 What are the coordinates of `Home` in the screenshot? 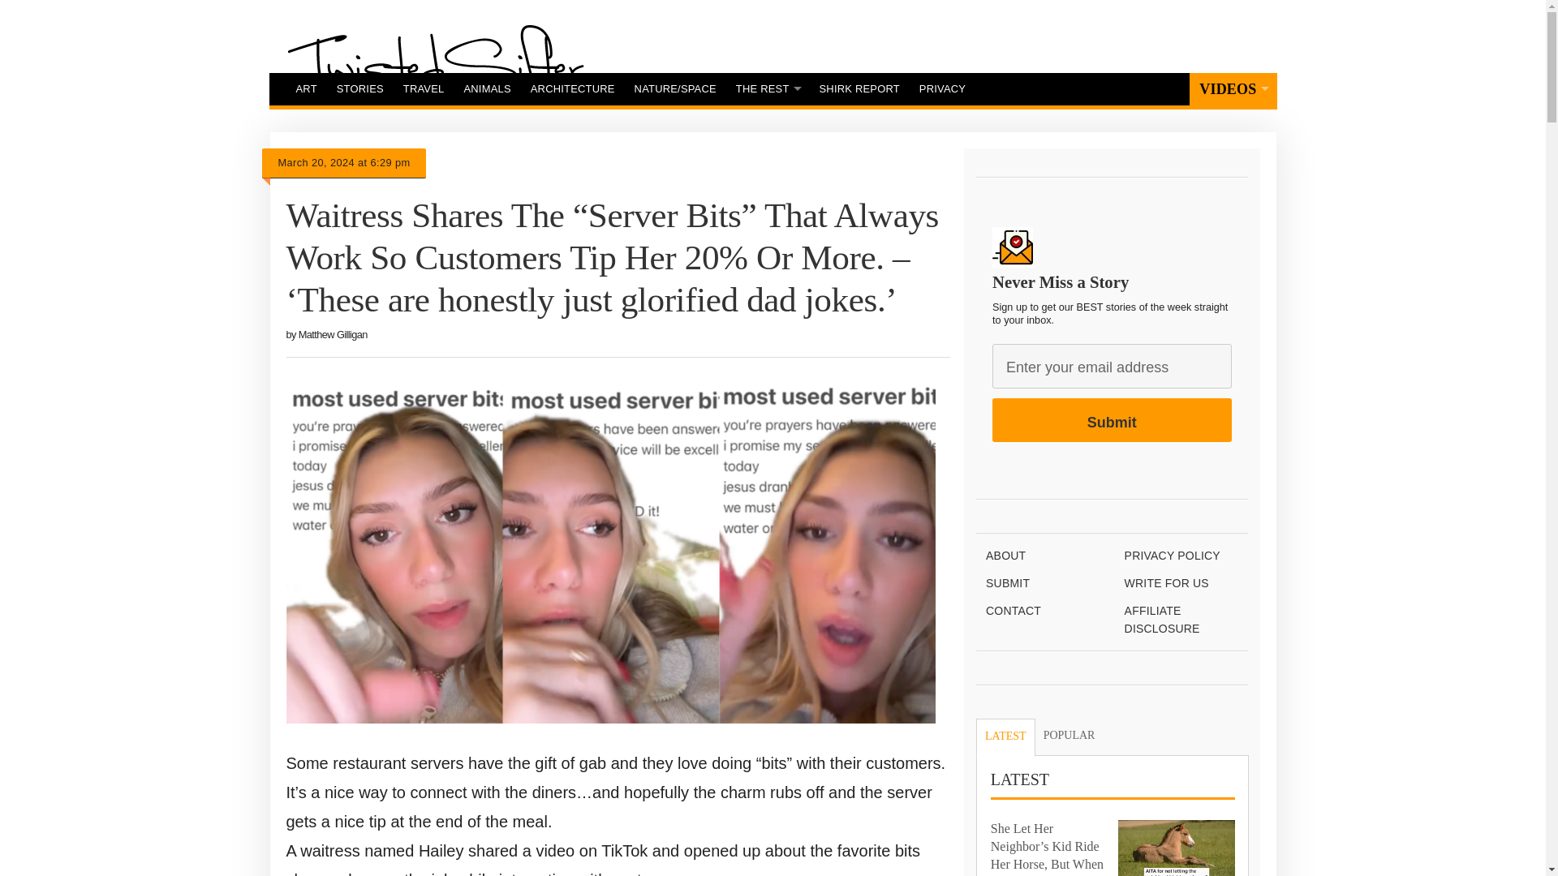 It's located at (435, 64).